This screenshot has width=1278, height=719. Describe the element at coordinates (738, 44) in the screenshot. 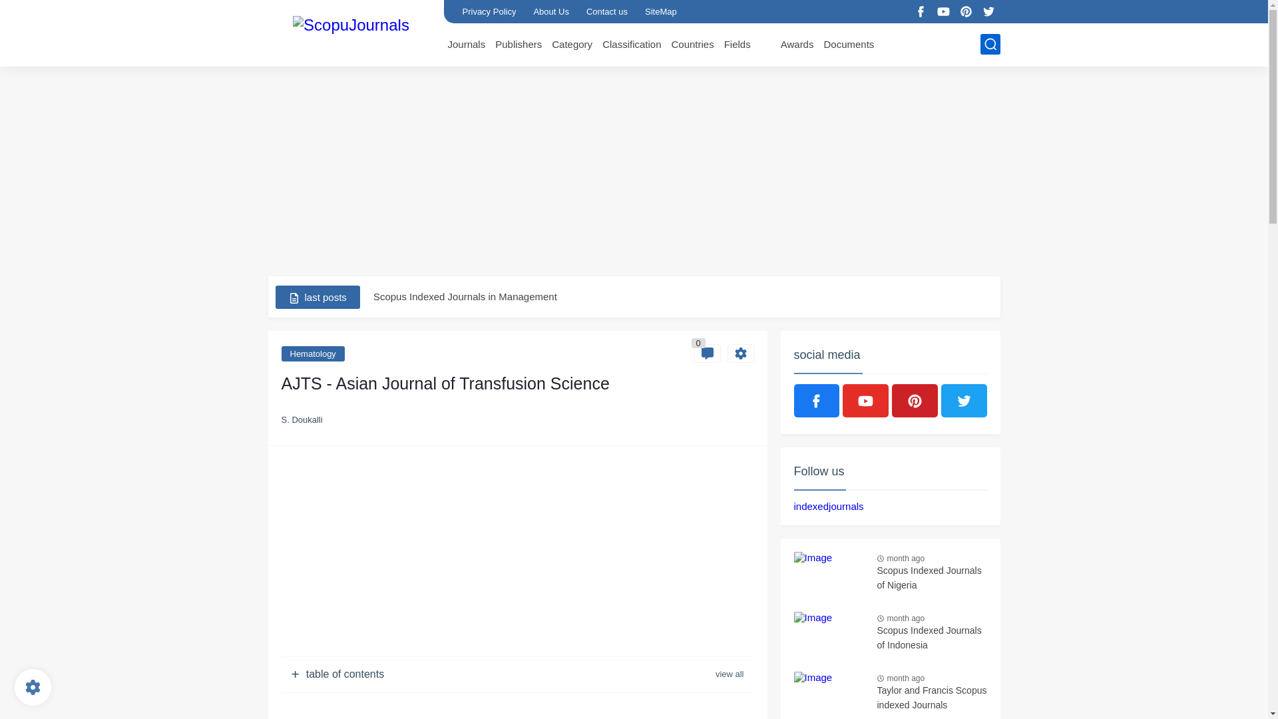

I see `Fields` at that location.